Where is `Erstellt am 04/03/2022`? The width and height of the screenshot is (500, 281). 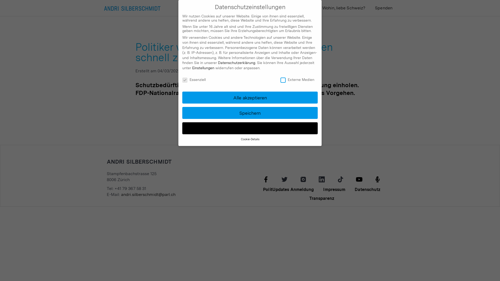
Erstellt am 04/03/2022 is located at coordinates (158, 71).